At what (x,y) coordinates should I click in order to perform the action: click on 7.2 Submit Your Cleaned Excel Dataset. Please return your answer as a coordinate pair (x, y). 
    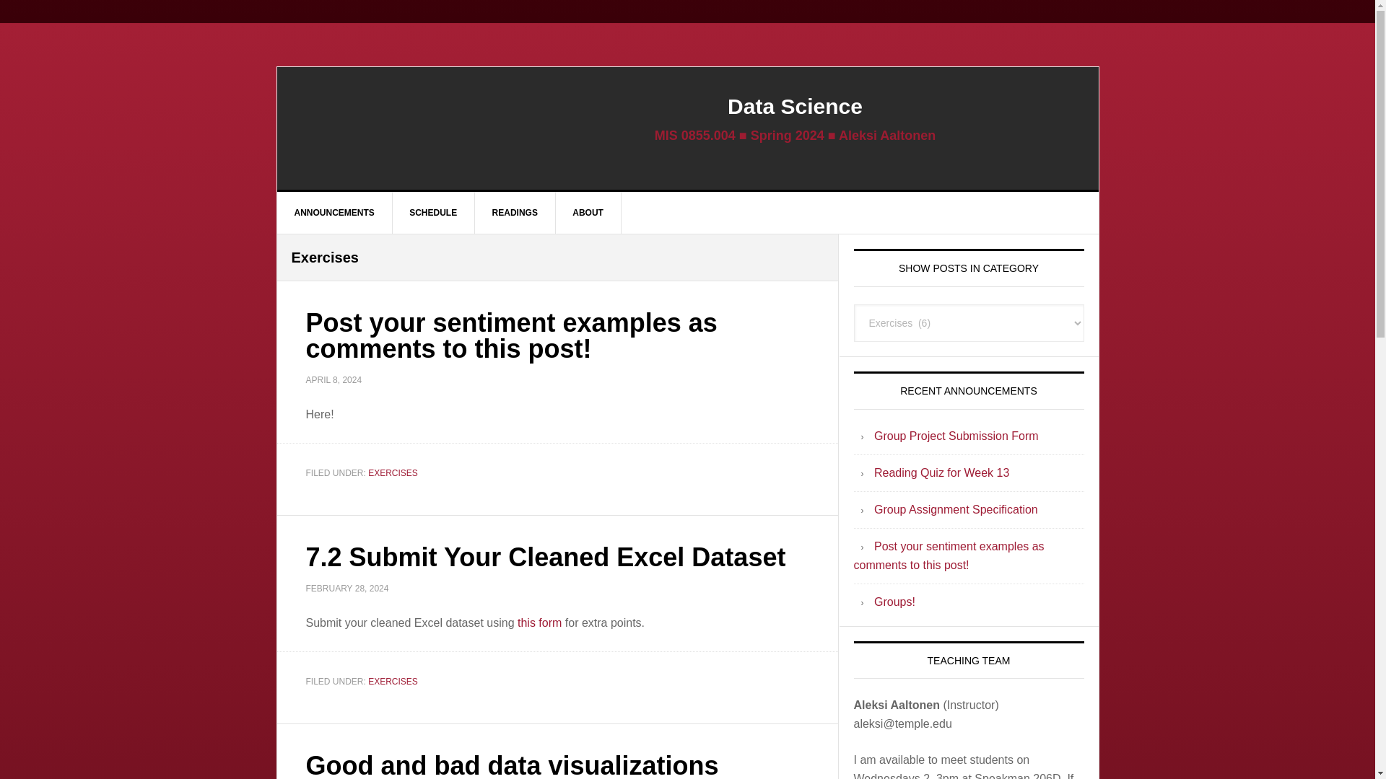
    Looking at the image, I should click on (546, 557).